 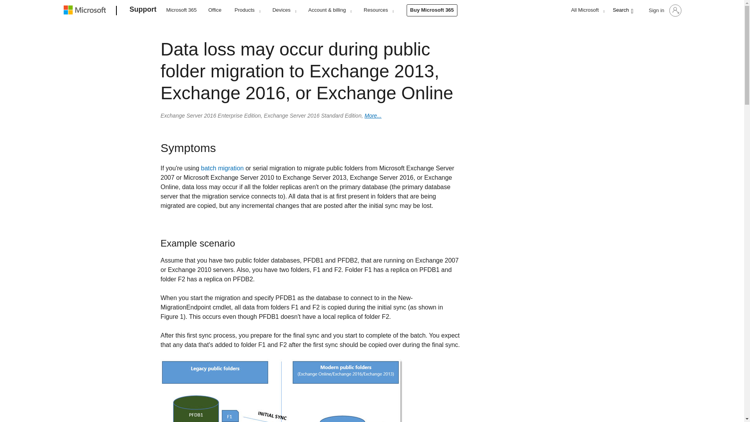 I want to click on Resources, so click(x=378, y=10).